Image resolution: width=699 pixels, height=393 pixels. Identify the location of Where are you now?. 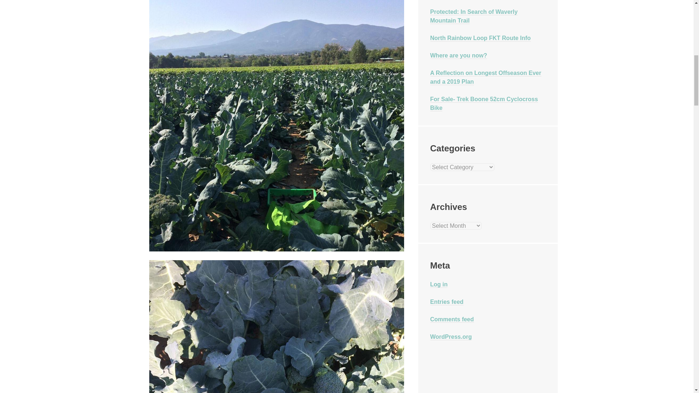
(459, 55).